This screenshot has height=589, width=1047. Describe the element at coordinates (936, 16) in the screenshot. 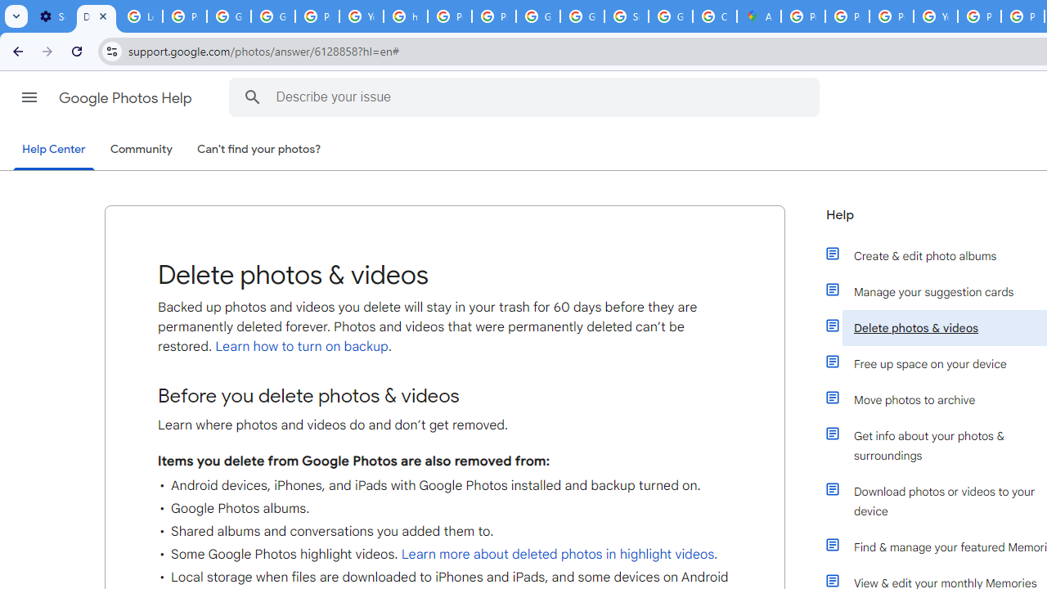

I see `YouTube` at that location.